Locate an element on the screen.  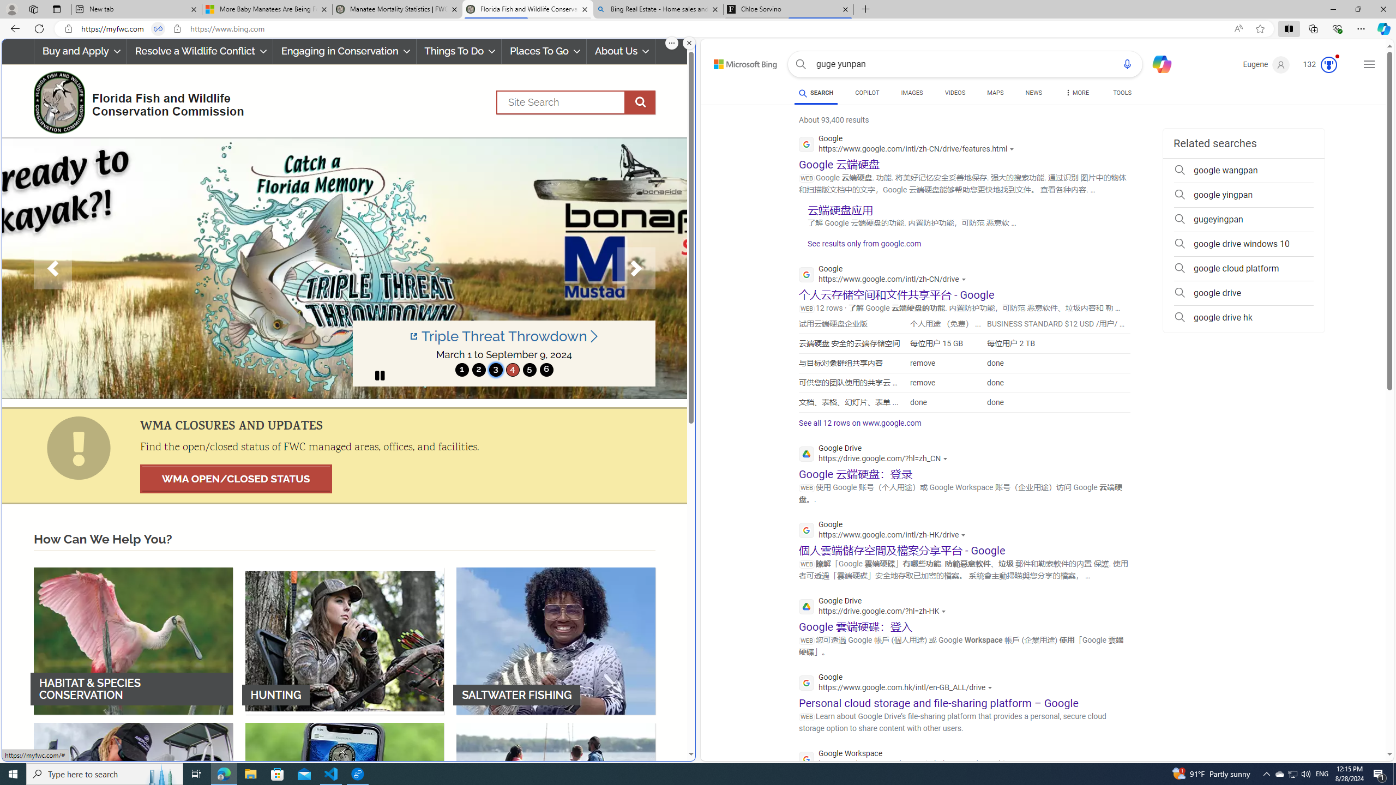
Back to Bing search is located at coordinates (739, 62).